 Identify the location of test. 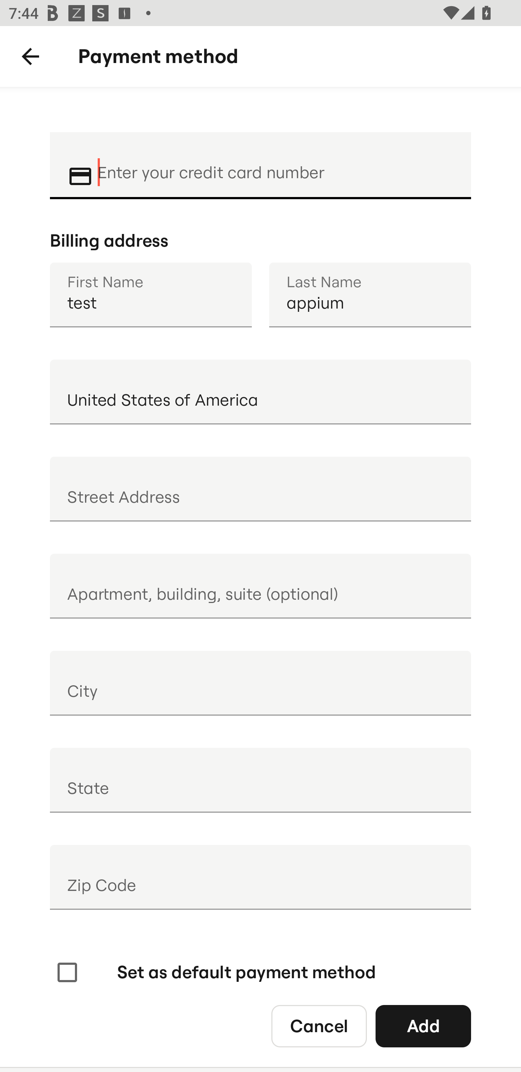
(151, 295).